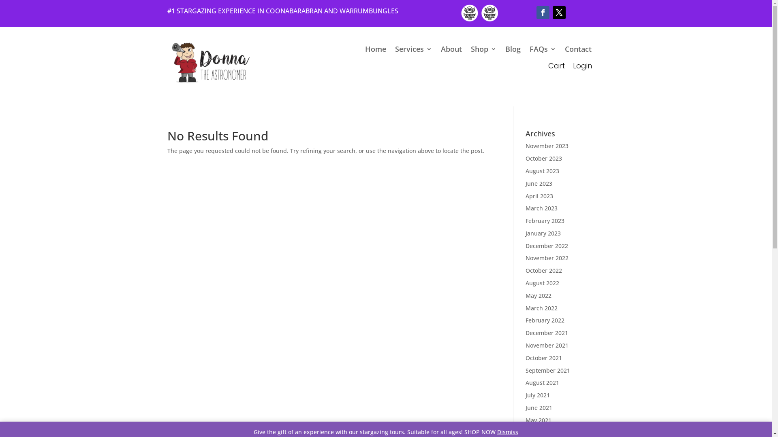  I want to click on September 2021, so click(548, 371).